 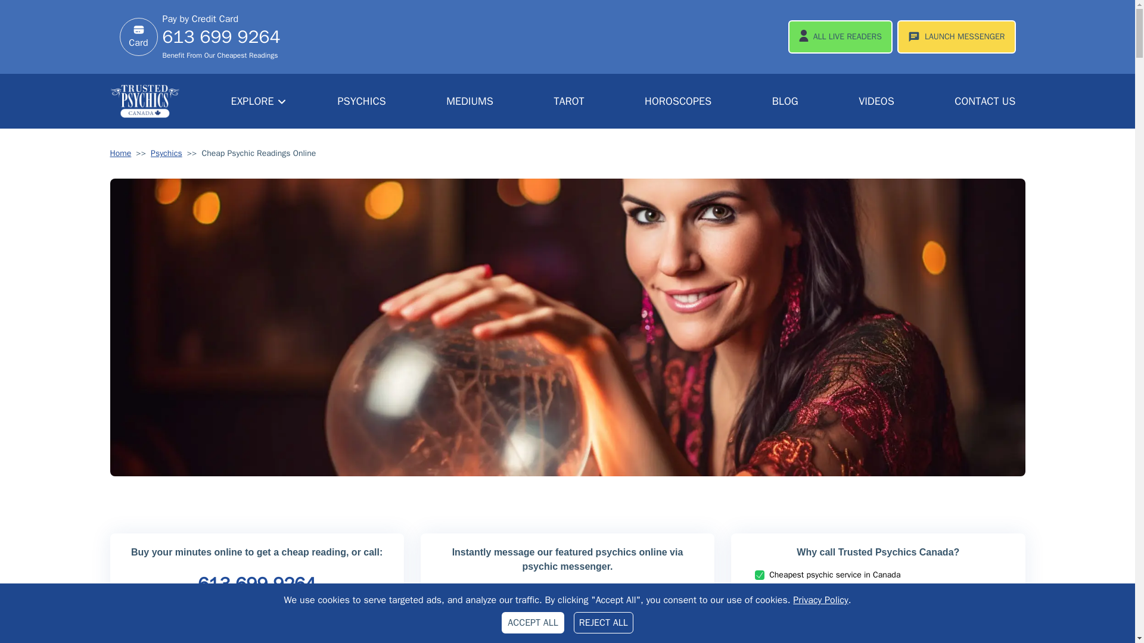 I want to click on PSYCHIC MESSENGER, so click(x=567, y=639).